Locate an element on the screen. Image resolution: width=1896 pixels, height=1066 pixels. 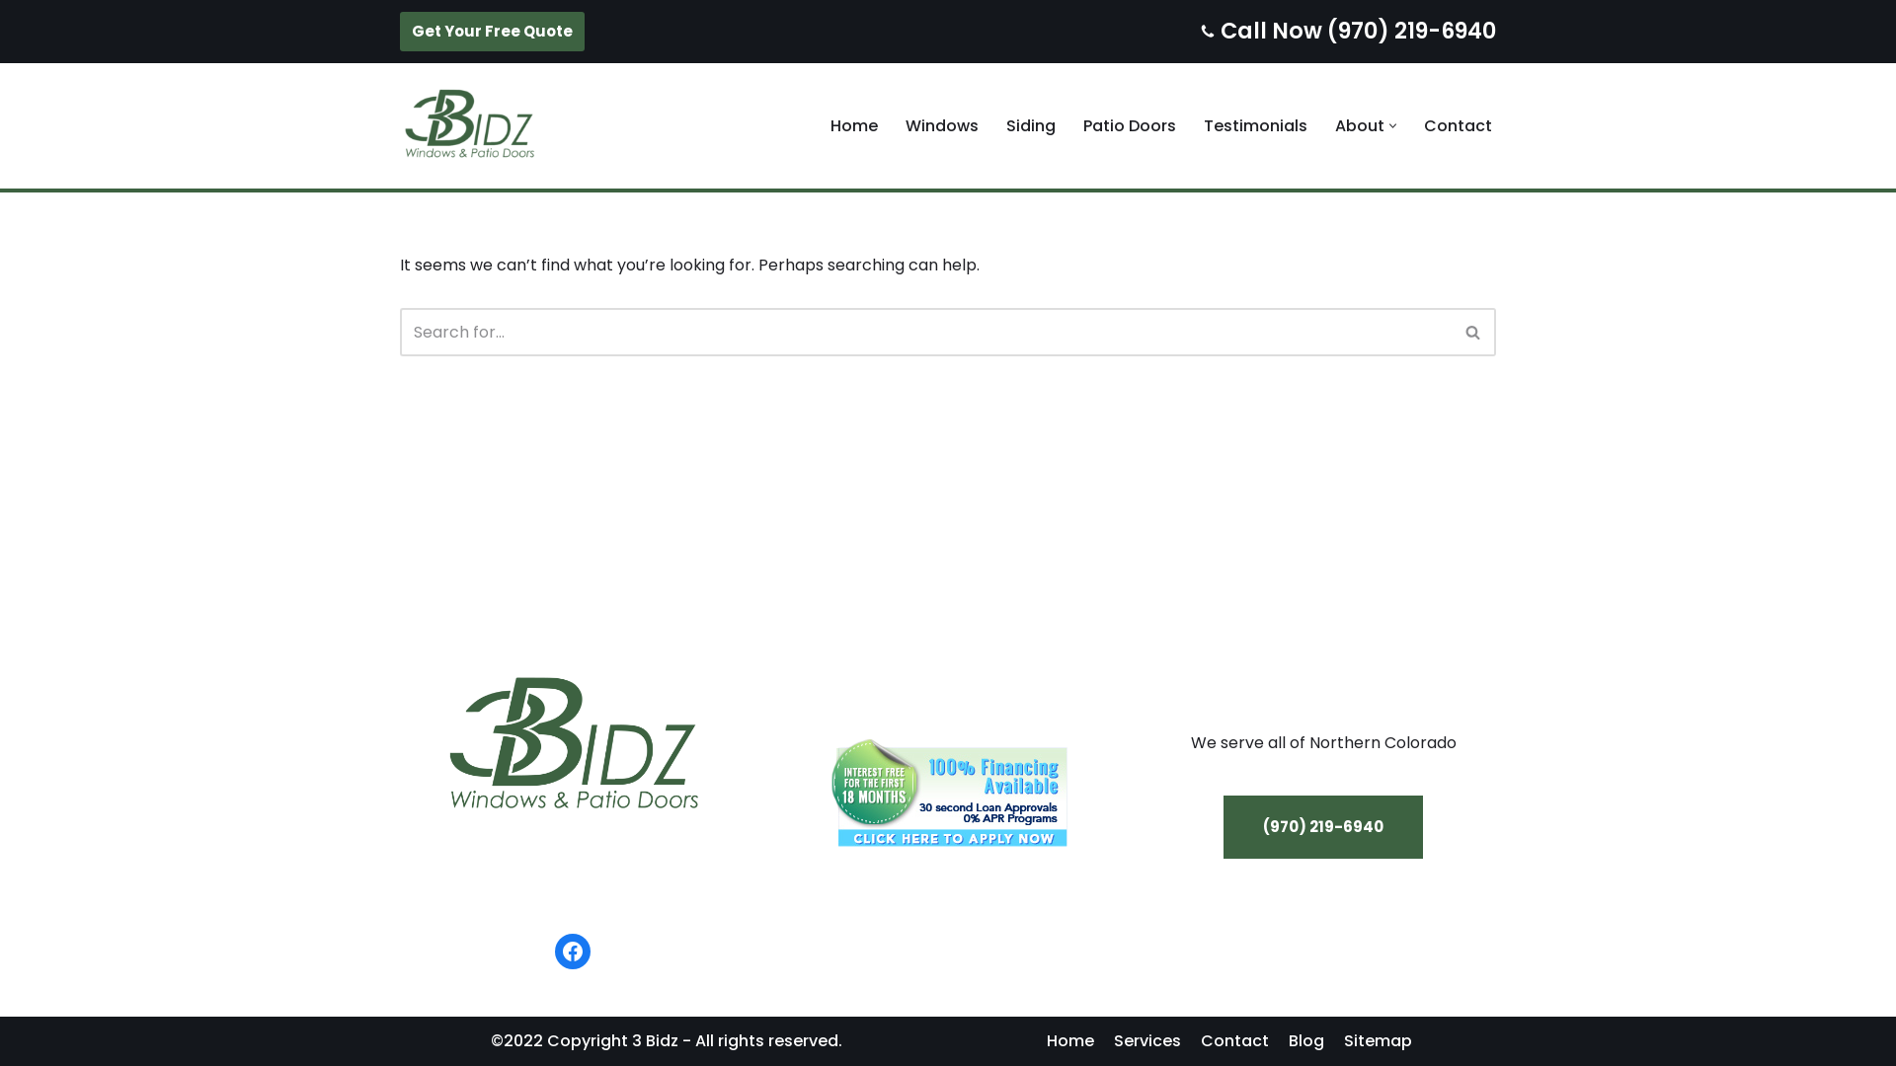
Contact is located at coordinates (1234, 1041).